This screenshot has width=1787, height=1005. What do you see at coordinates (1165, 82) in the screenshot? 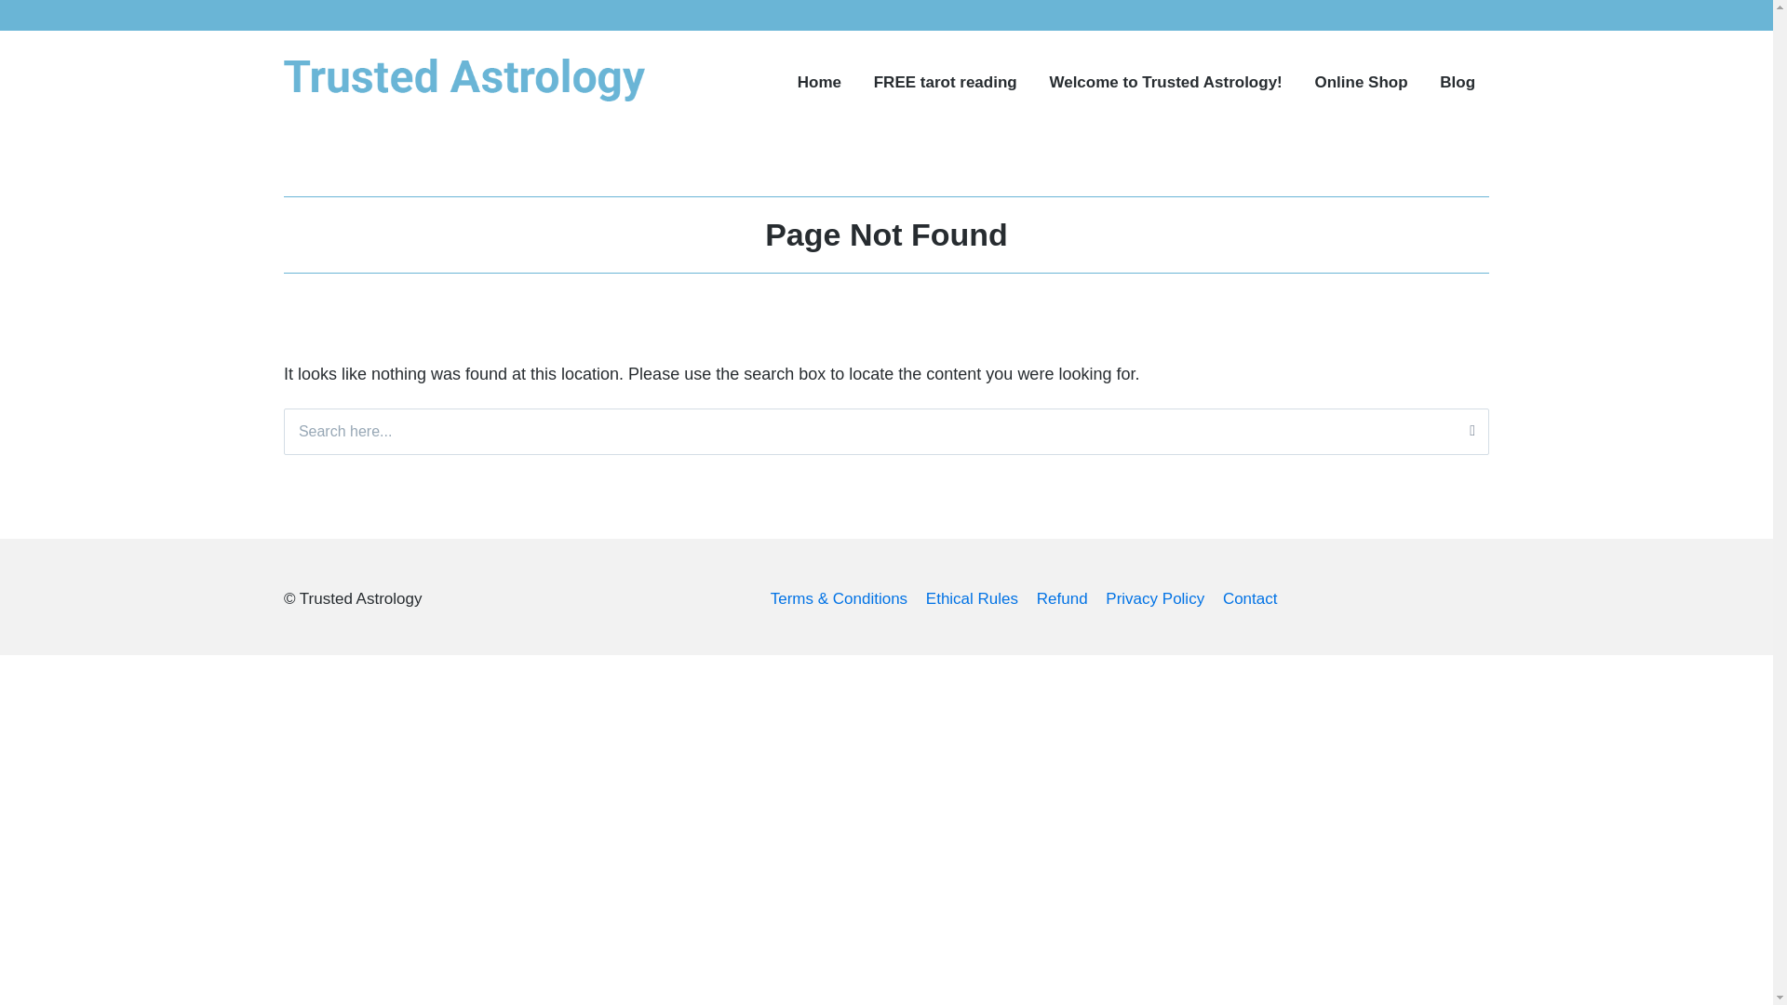
I see `Welcome to Trusted Astrology!` at bounding box center [1165, 82].